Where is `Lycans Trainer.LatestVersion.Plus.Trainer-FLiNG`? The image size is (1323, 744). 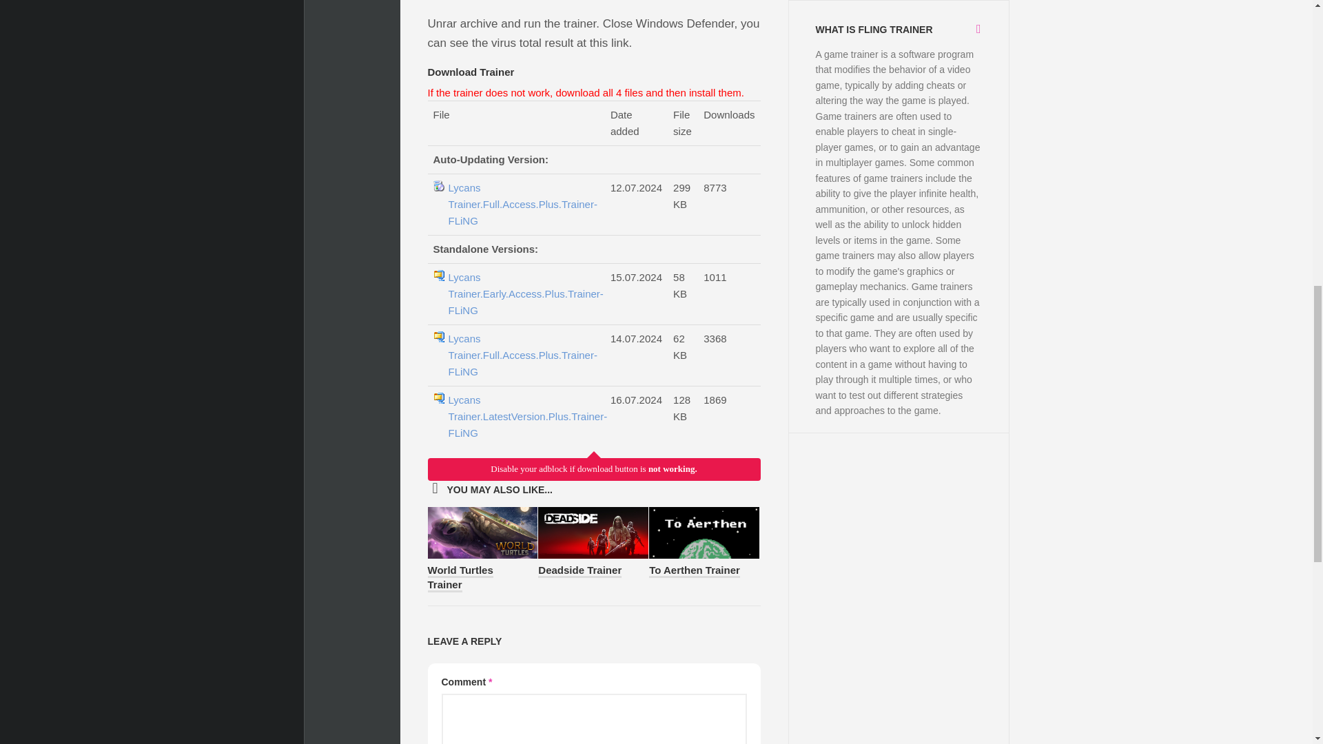 Lycans Trainer.LatestVersion.Plus.Trainer-FLiNG is located at coordinates (522, 417).